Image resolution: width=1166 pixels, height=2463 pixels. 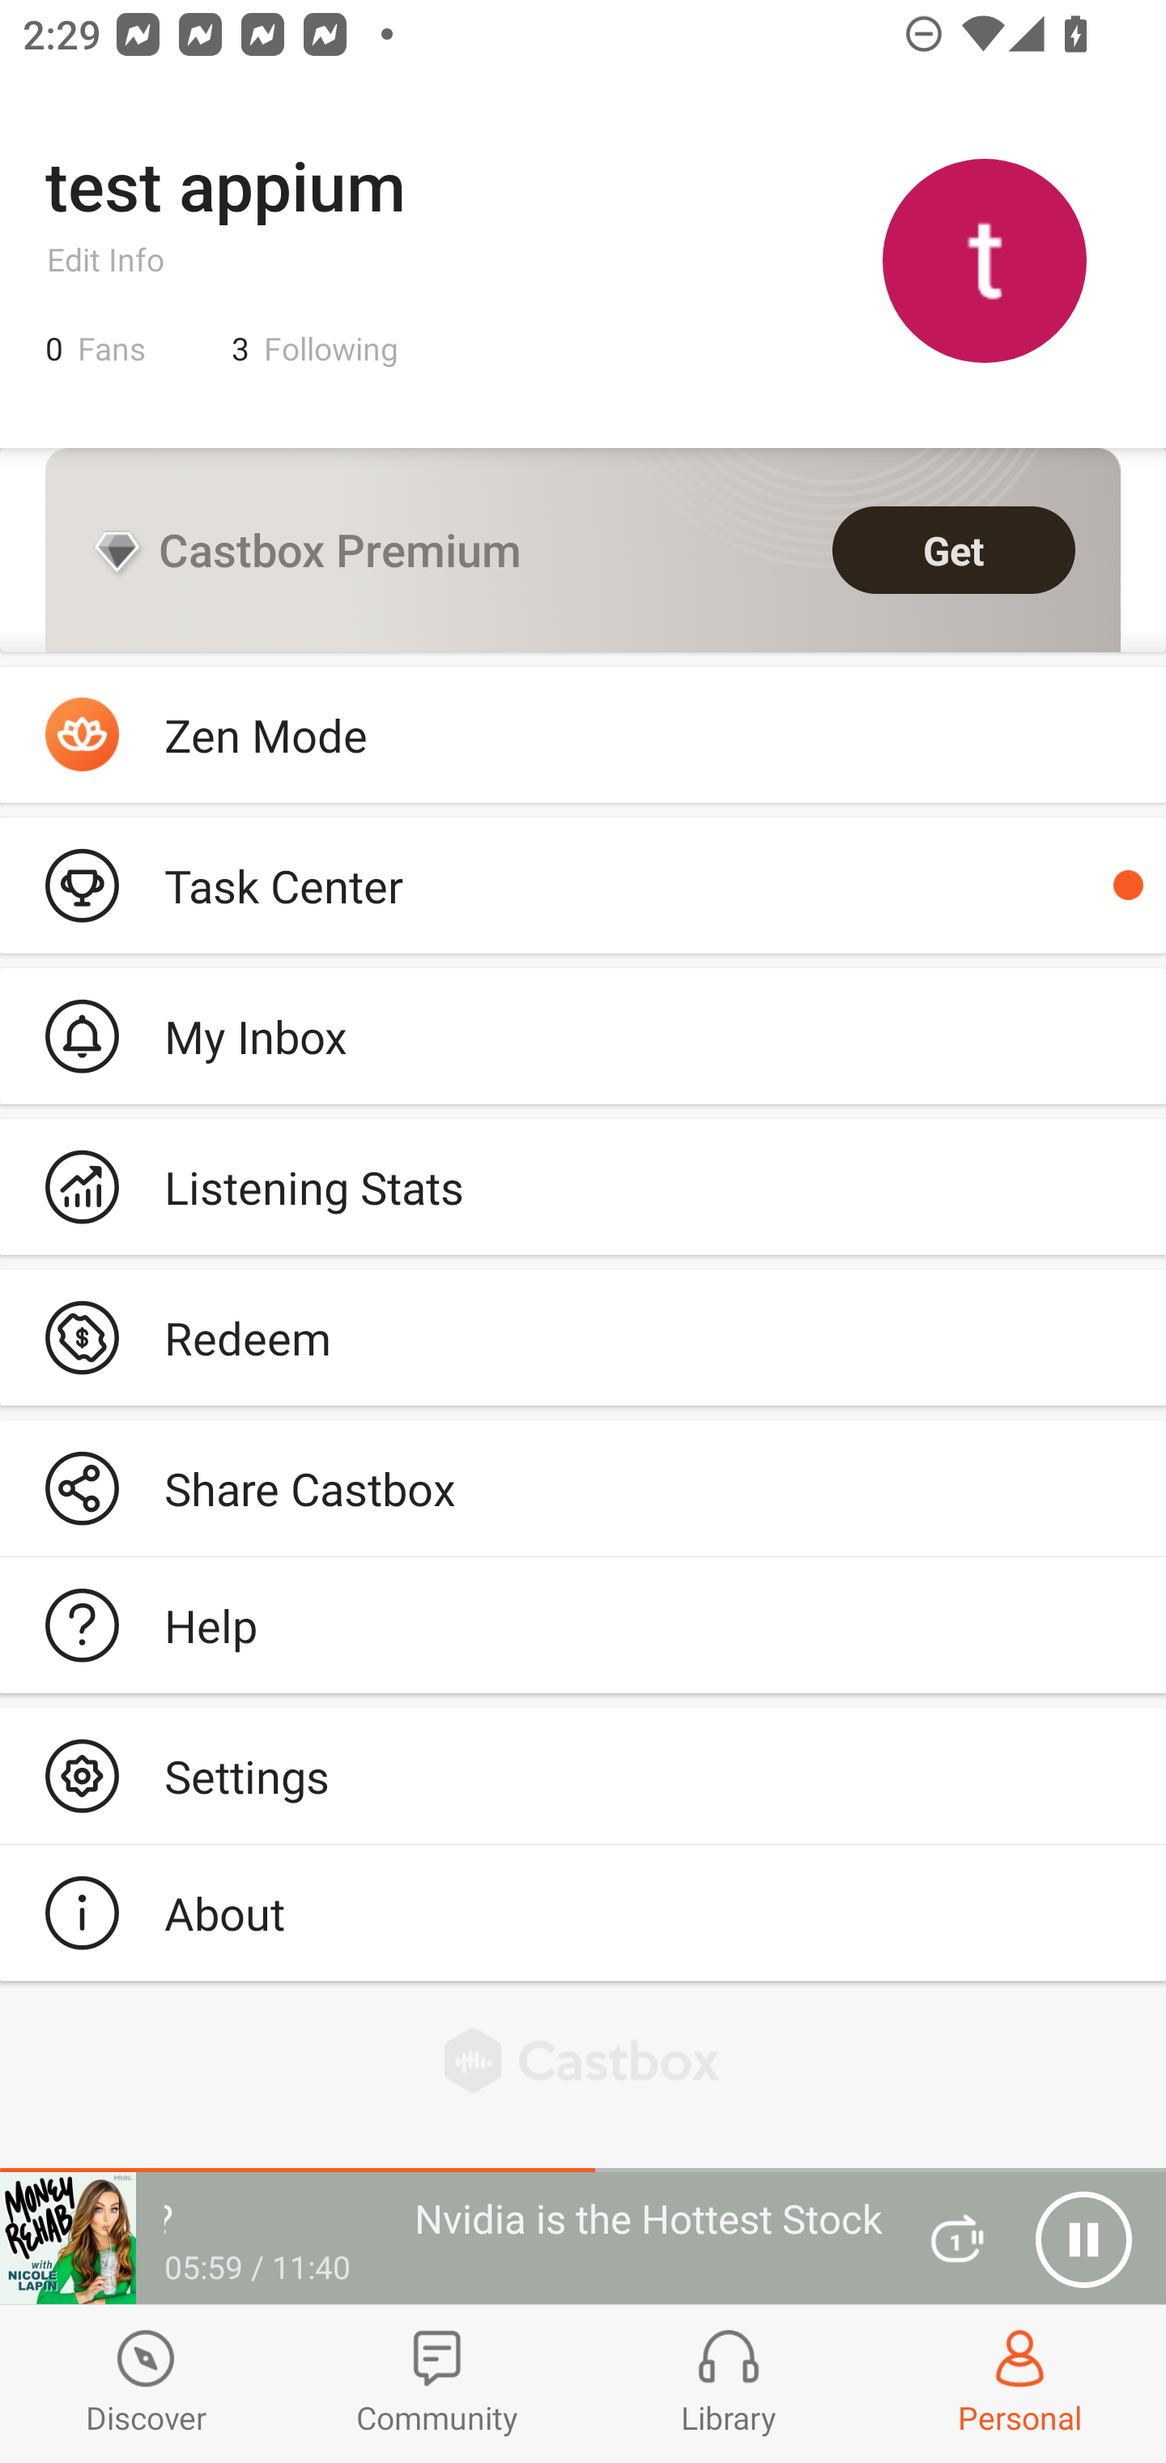 What do you see at coordinates (583, 1912) in the screenshot?
I see ` About` at bounding box center [583, 1912].